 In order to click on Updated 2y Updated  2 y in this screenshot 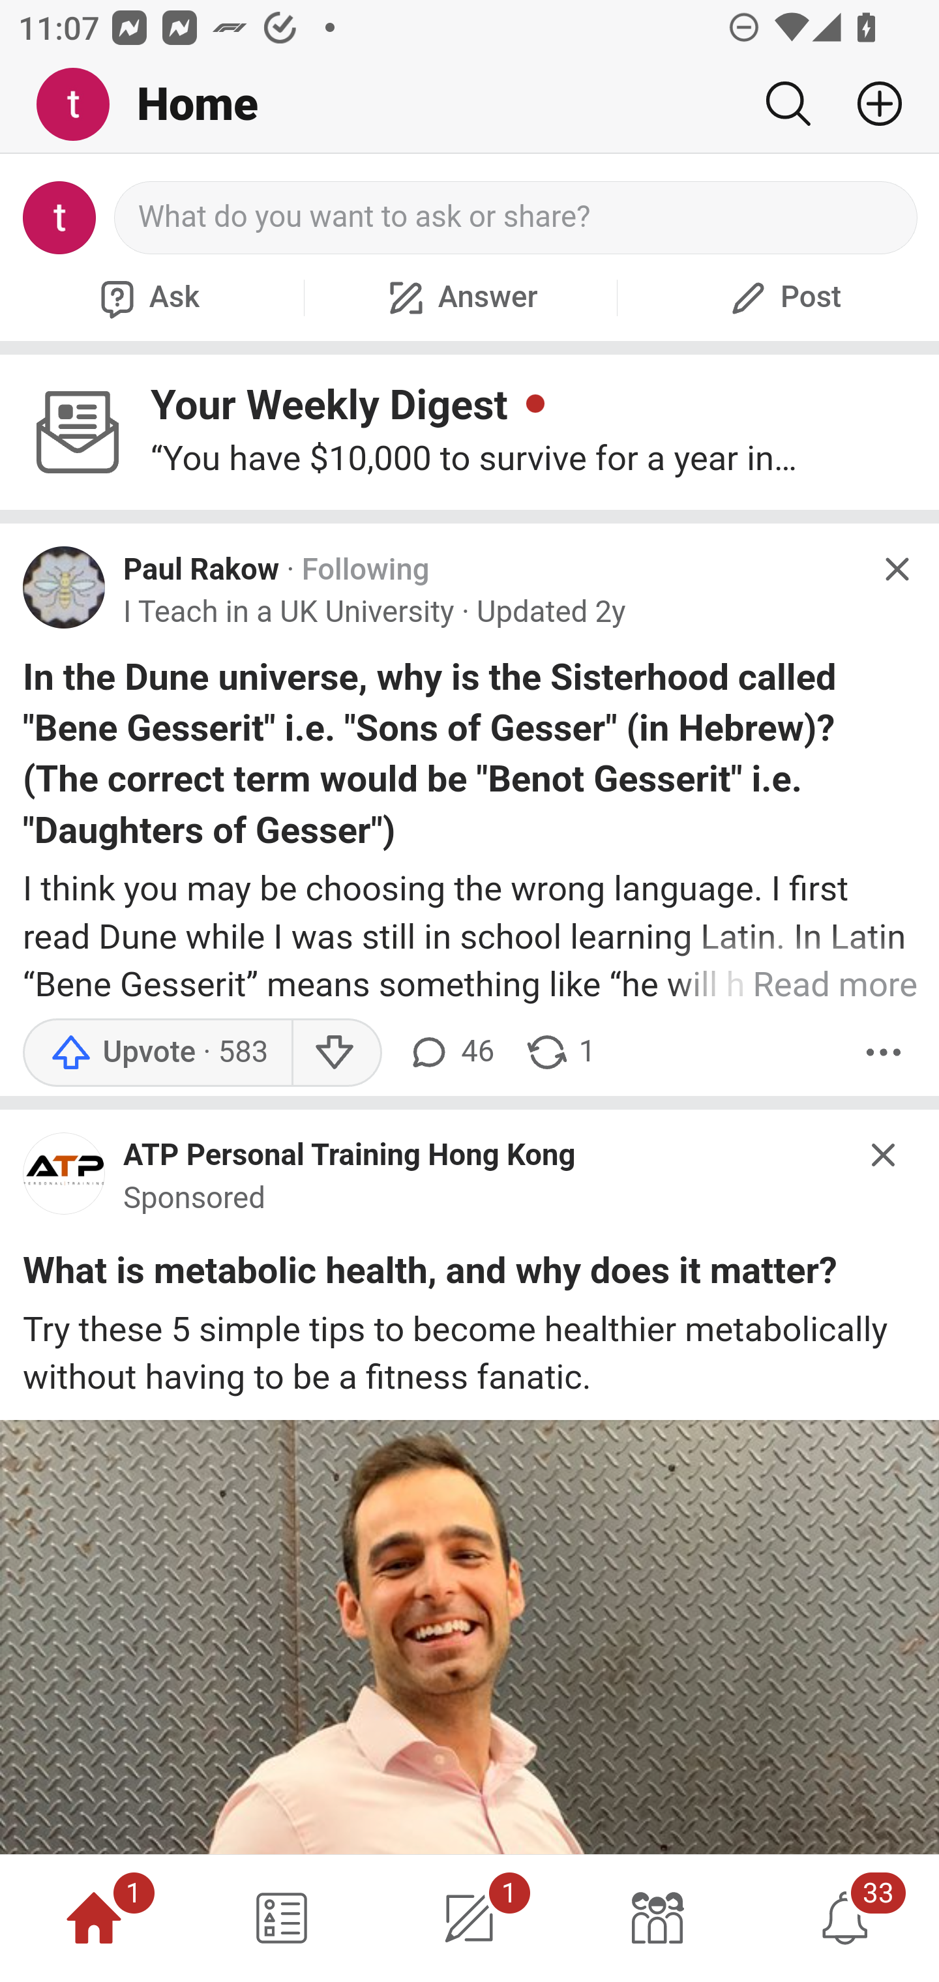, I will do `click(550, 612)`.